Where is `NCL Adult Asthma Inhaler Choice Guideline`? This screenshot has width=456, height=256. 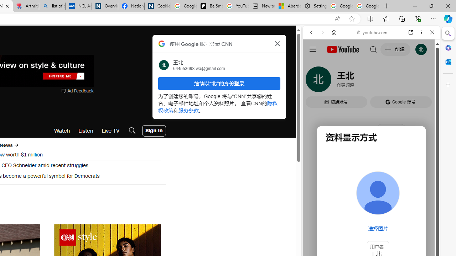 NCL Adult Asthma Inhaler Choice Guideline is located at coordinates (78, 6).